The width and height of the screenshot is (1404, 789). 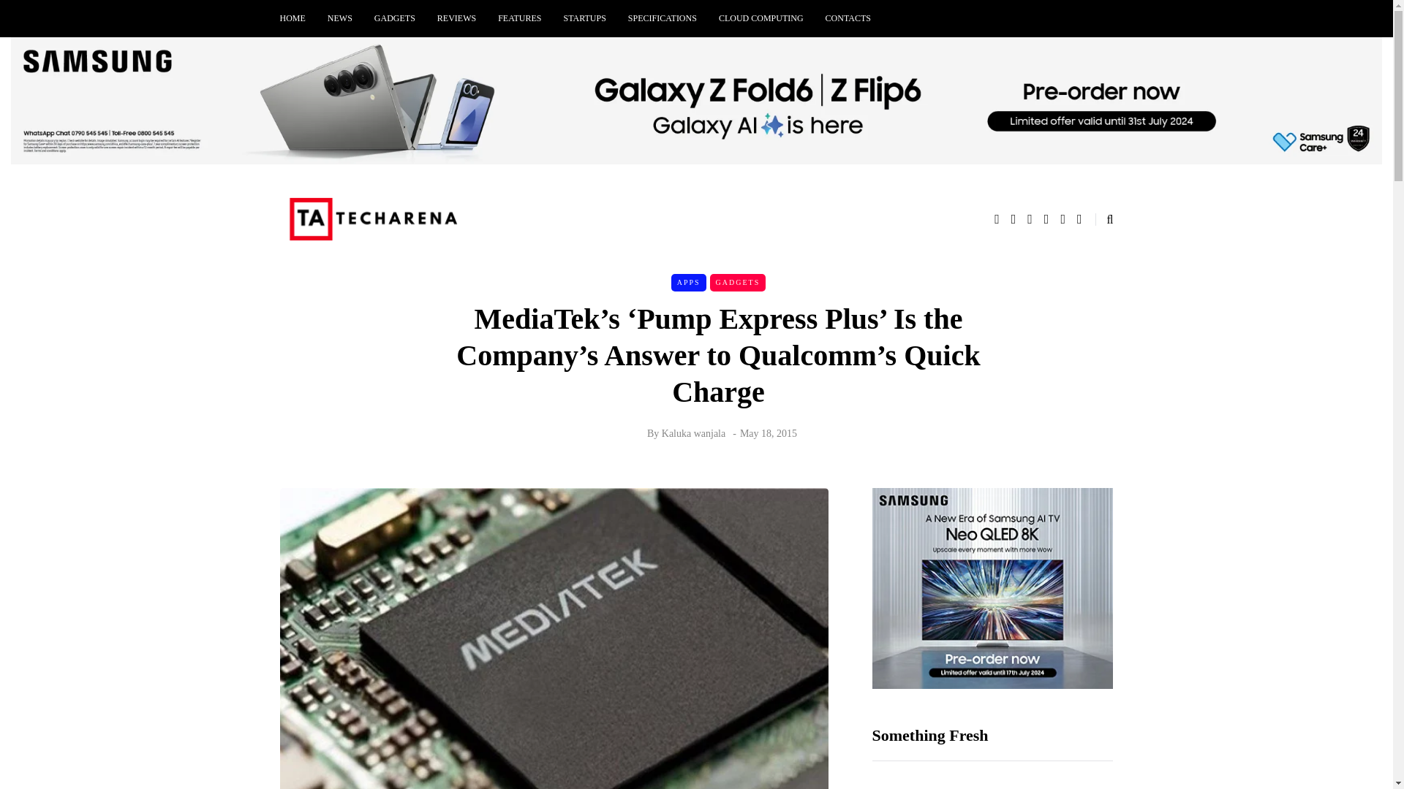 What do you see at coordinates (298, 18) in the screenshot?
I see `HOME` at bounding box center [298, 18].